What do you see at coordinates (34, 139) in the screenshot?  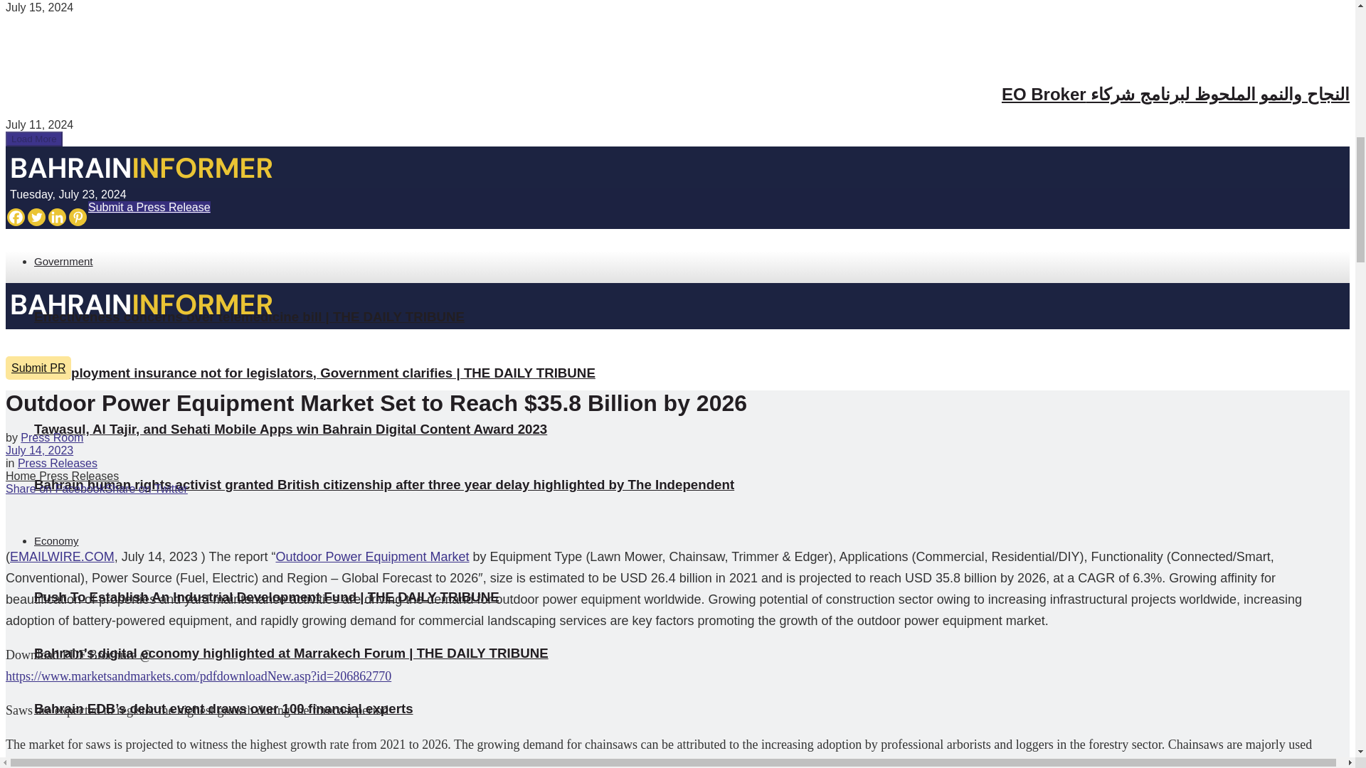 I see `Load More` at bounding box center [34, 139].